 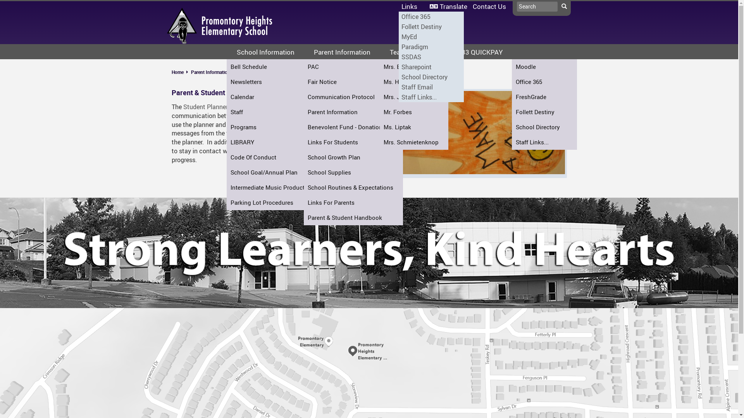 What do you see at coordinates (353, 82) in the screenshot?
I see `Fair Notice` at bounding box center [353, 82].